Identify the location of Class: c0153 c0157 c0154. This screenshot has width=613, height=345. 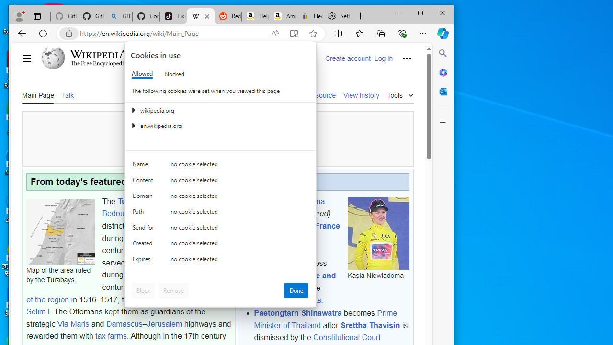
(220, 167).